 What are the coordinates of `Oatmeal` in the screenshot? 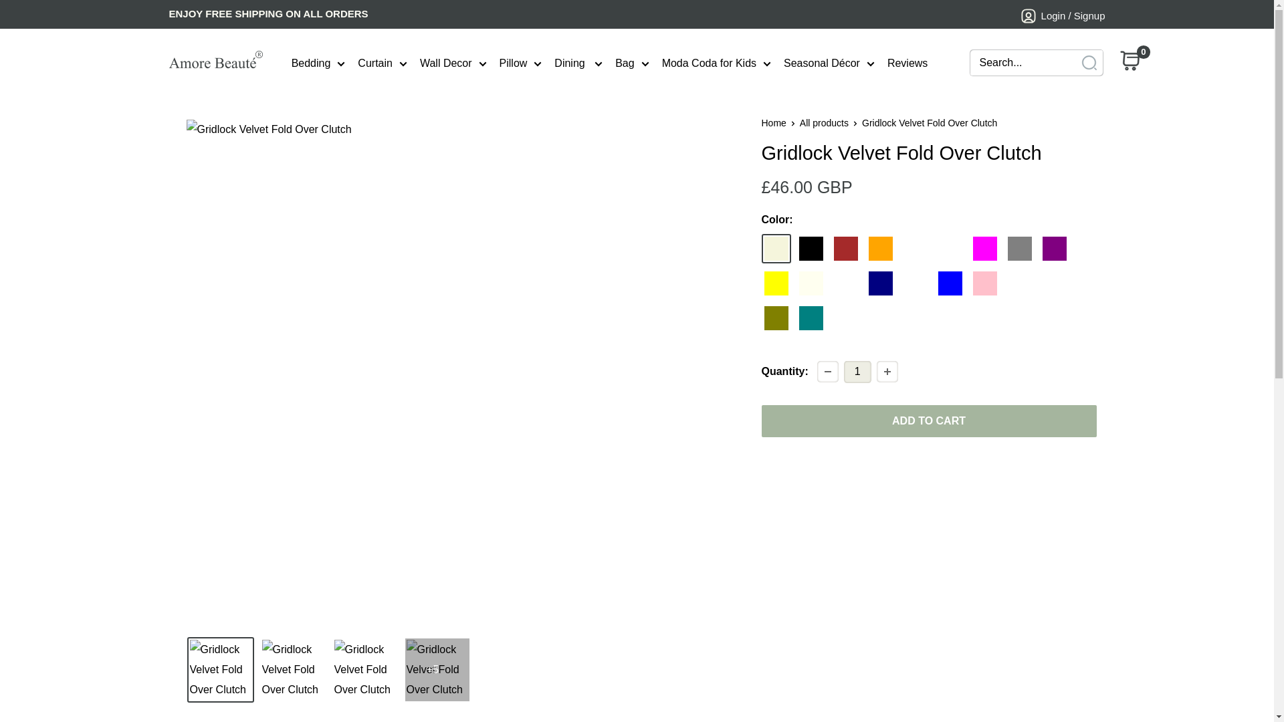 It's located at (1053, 283).